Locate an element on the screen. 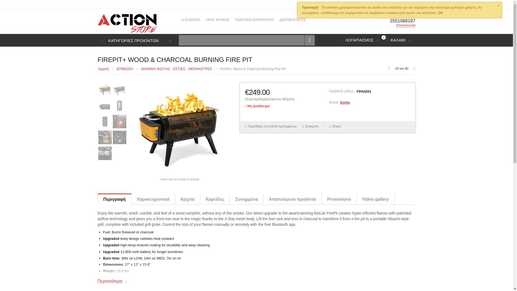 The width and height of the screenshot is (517, 291). 2551088197 is located at coordinates (403, 21).